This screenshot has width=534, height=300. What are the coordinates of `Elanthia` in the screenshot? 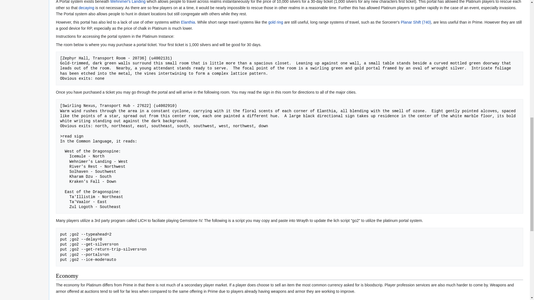 It's located at (188, 22).